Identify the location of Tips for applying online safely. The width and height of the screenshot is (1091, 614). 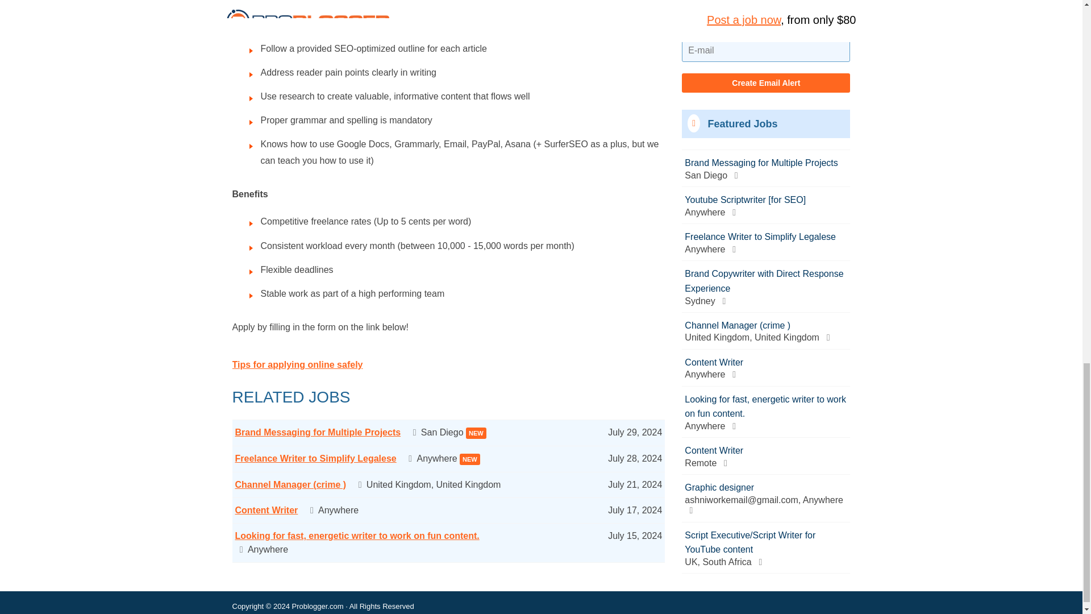
(297, 364).